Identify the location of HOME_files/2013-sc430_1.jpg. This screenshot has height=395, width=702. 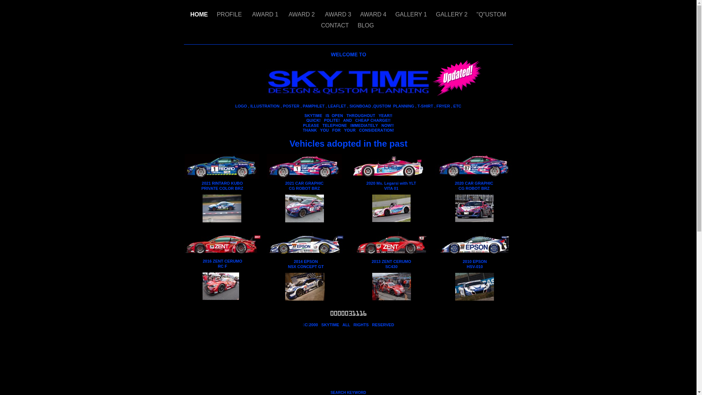
(391, 300).